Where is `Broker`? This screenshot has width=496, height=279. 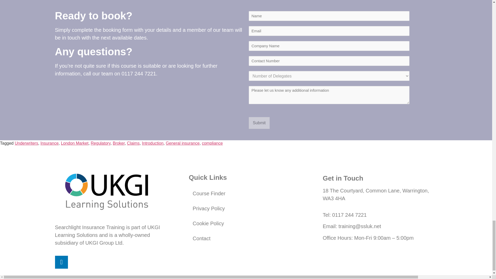
Broker is located at coordinates (118, 143).